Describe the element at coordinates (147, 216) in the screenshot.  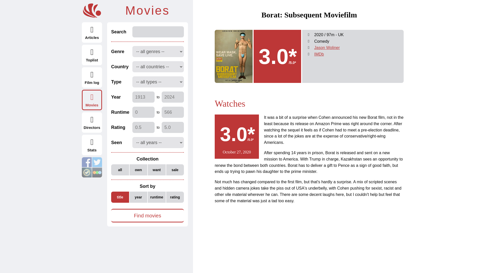
I see `Find movies` at that location.